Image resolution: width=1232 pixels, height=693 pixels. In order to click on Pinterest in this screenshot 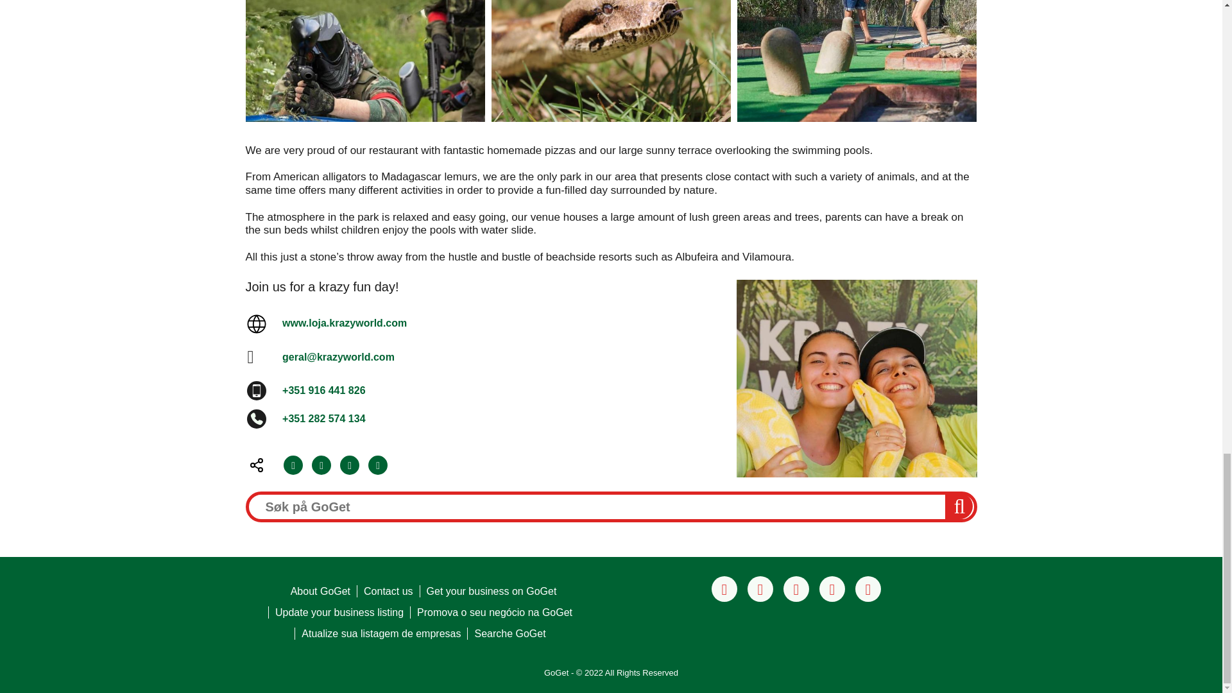, I will do `click(796, 589)`.